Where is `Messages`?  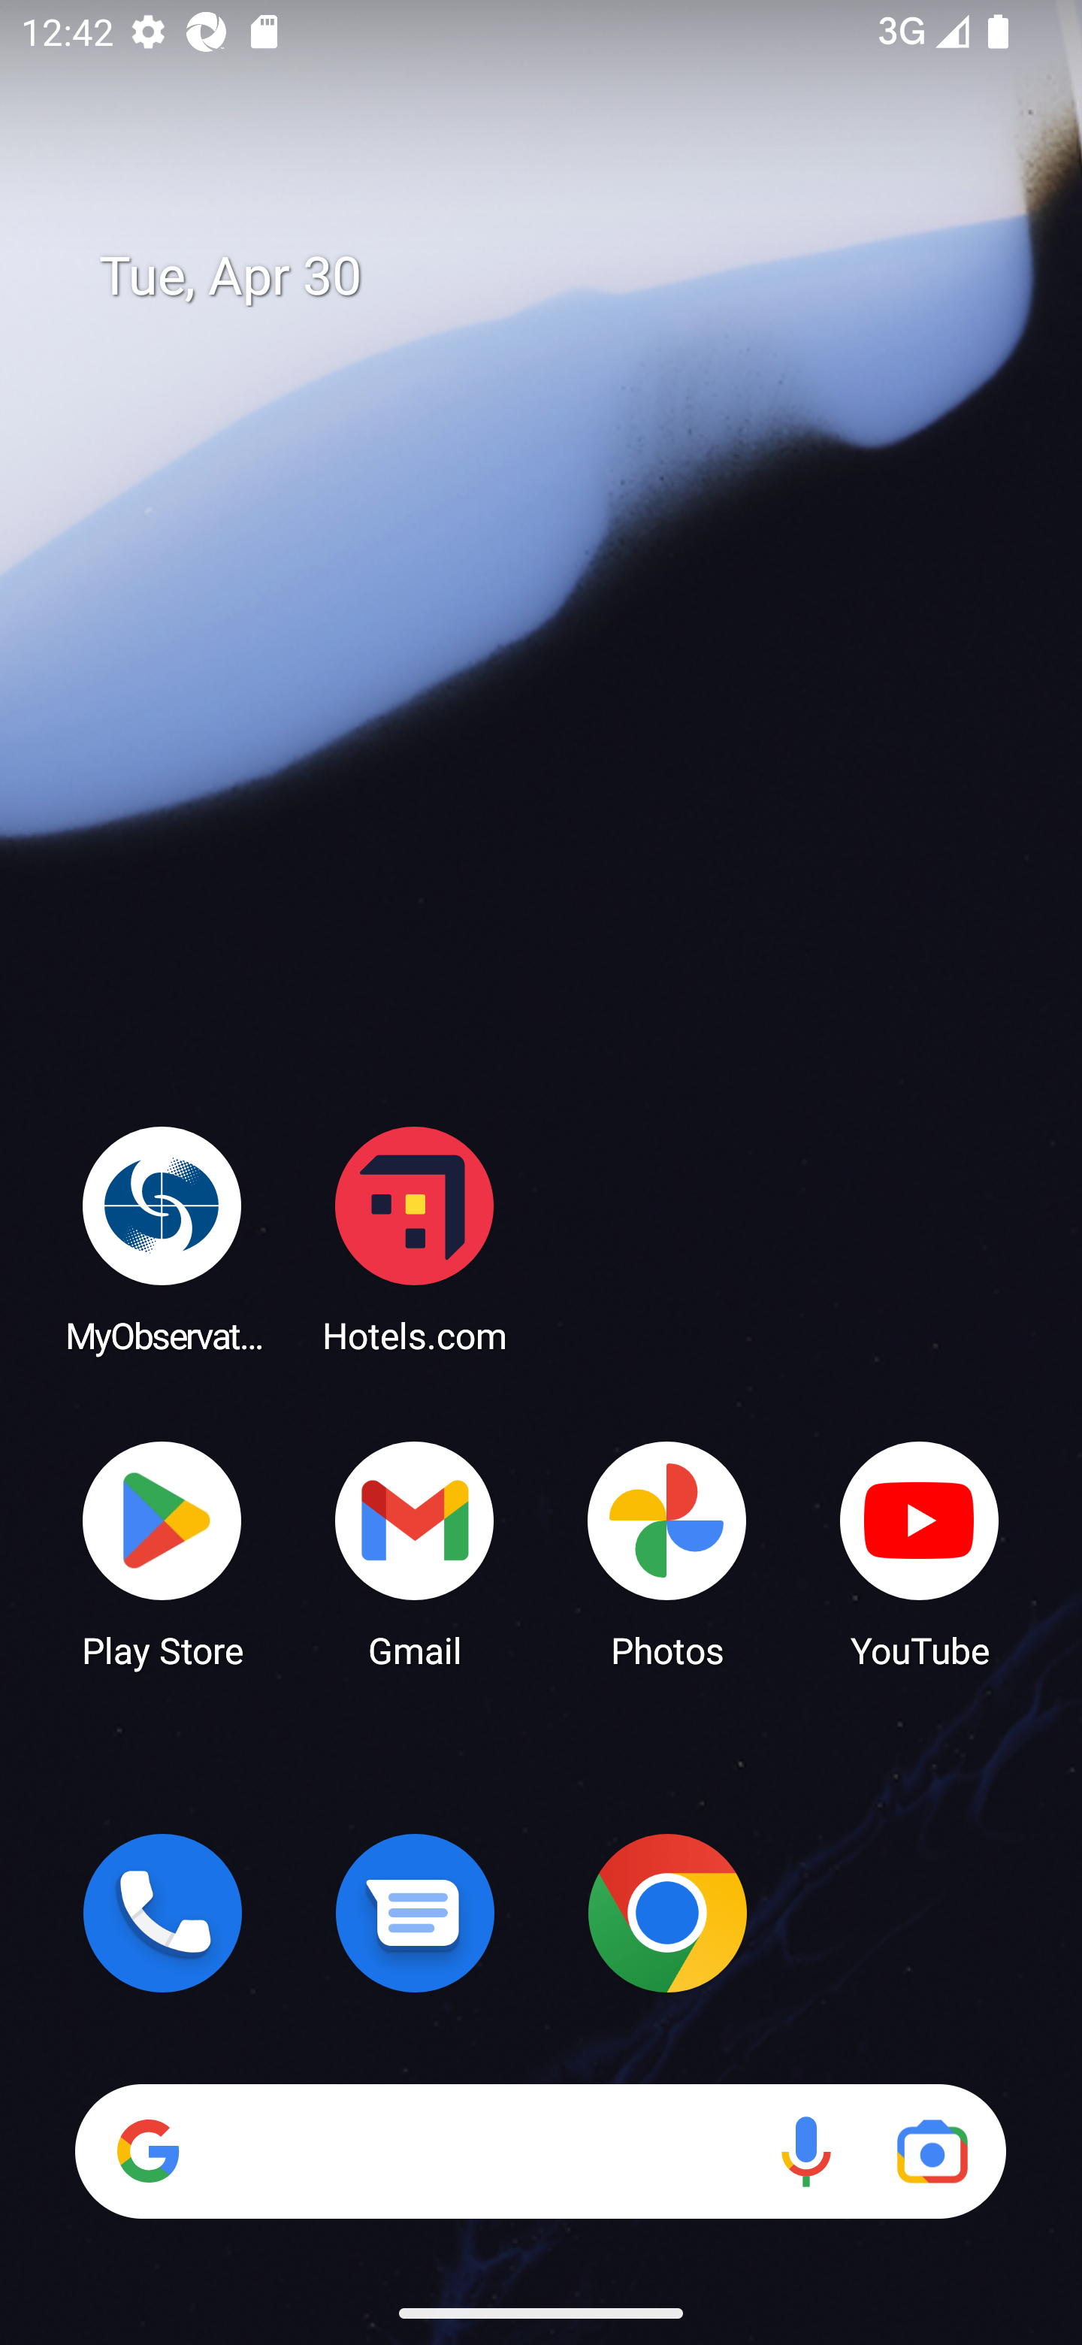
Messages is located at coordinates (415, 1913).